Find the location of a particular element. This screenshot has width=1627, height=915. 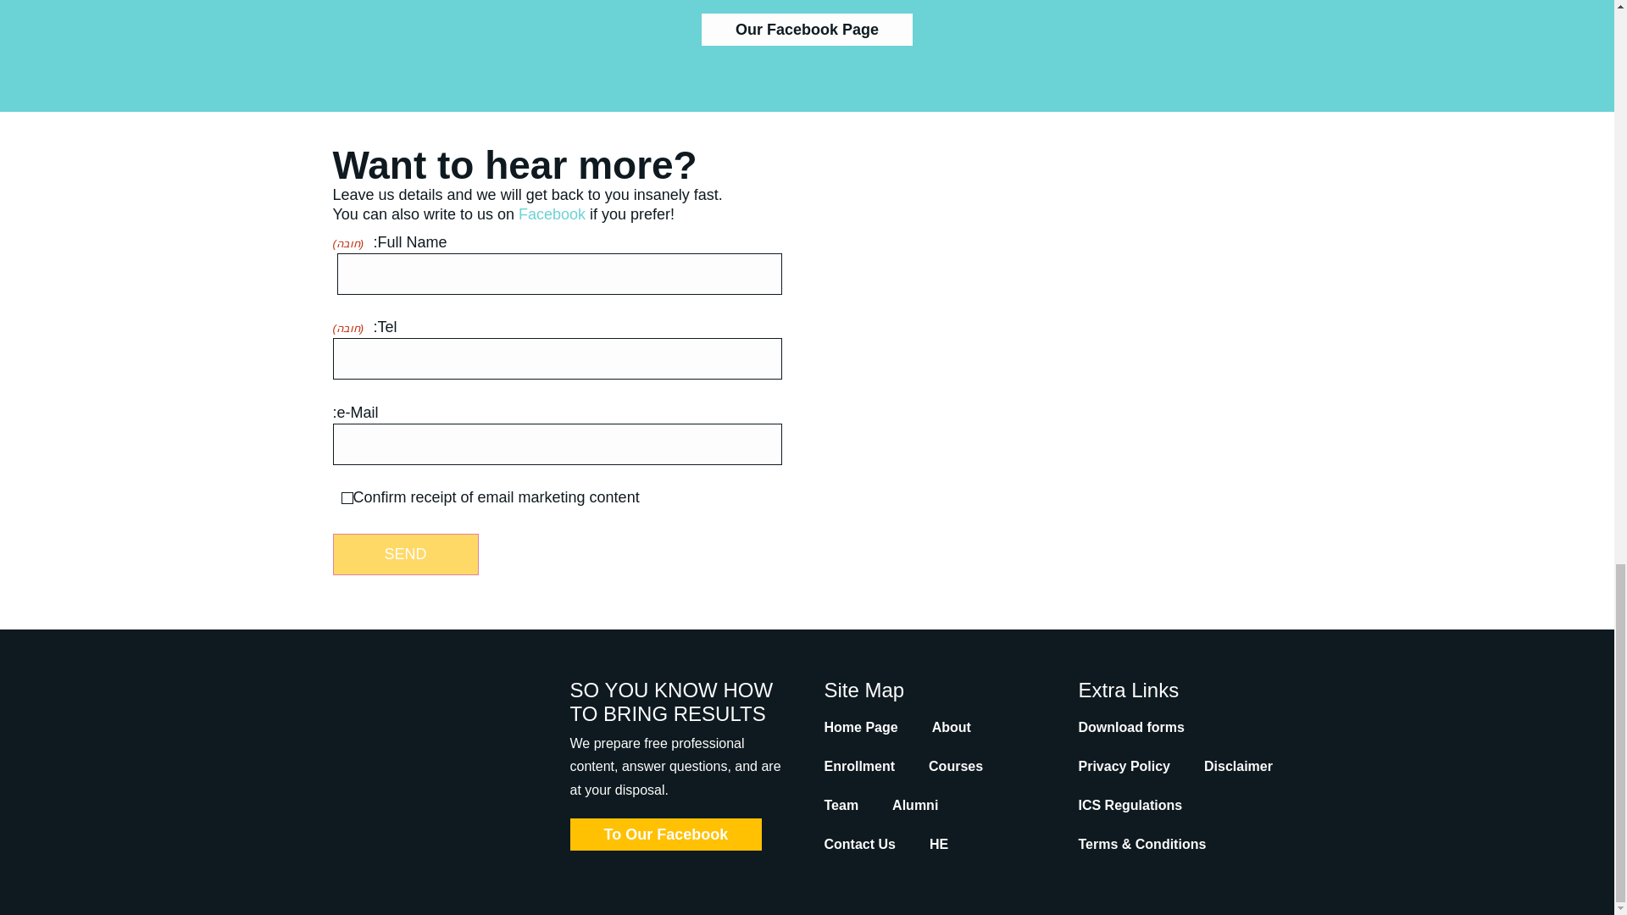

Enrollment is located at coordinates (859, 766).